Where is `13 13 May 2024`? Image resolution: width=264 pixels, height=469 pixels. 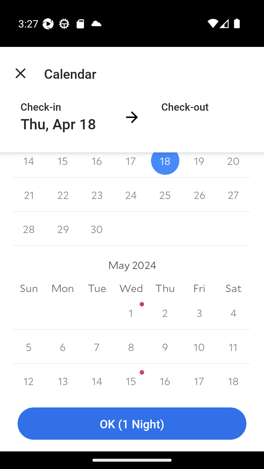 13 13 May 2024 is located at coordinates (63, 380).